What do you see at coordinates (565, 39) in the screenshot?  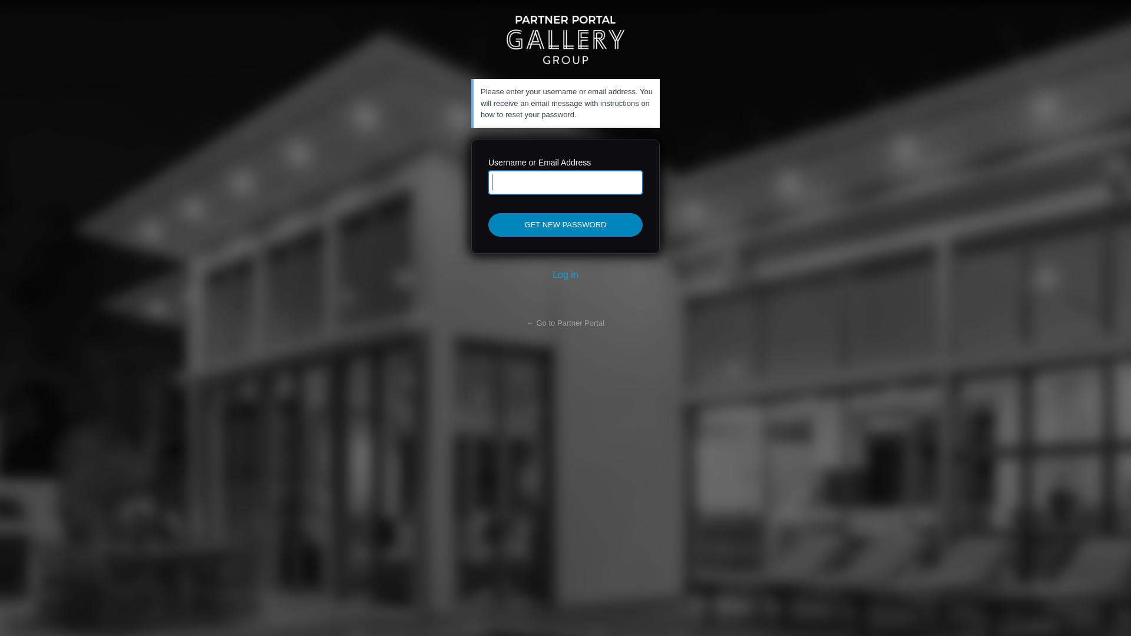 I see `Powered by WordPress` at bounding box center [565, 39].